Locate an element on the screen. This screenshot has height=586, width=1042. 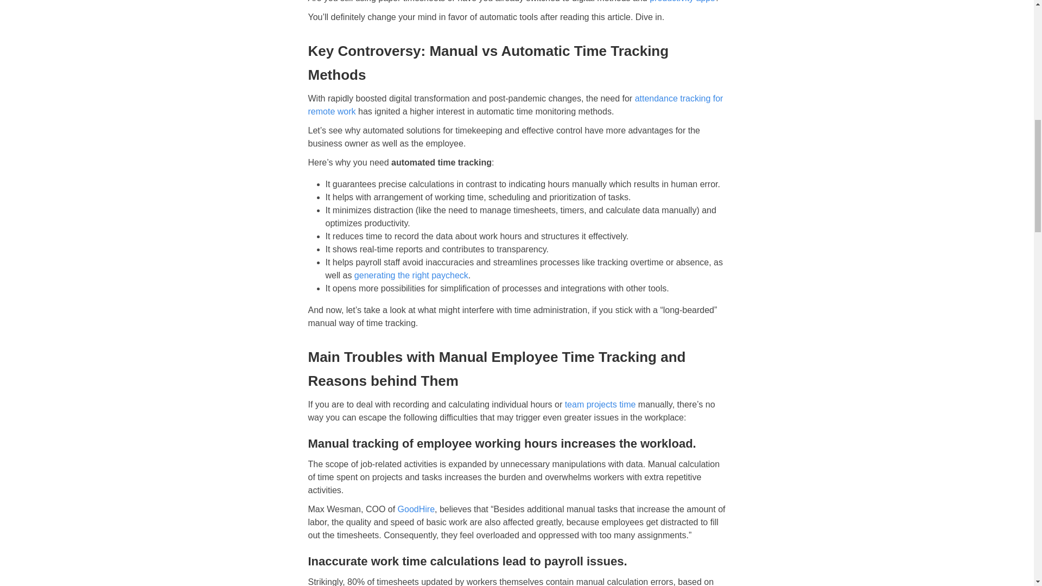
GoodHire is located at coordinates (416, 509).